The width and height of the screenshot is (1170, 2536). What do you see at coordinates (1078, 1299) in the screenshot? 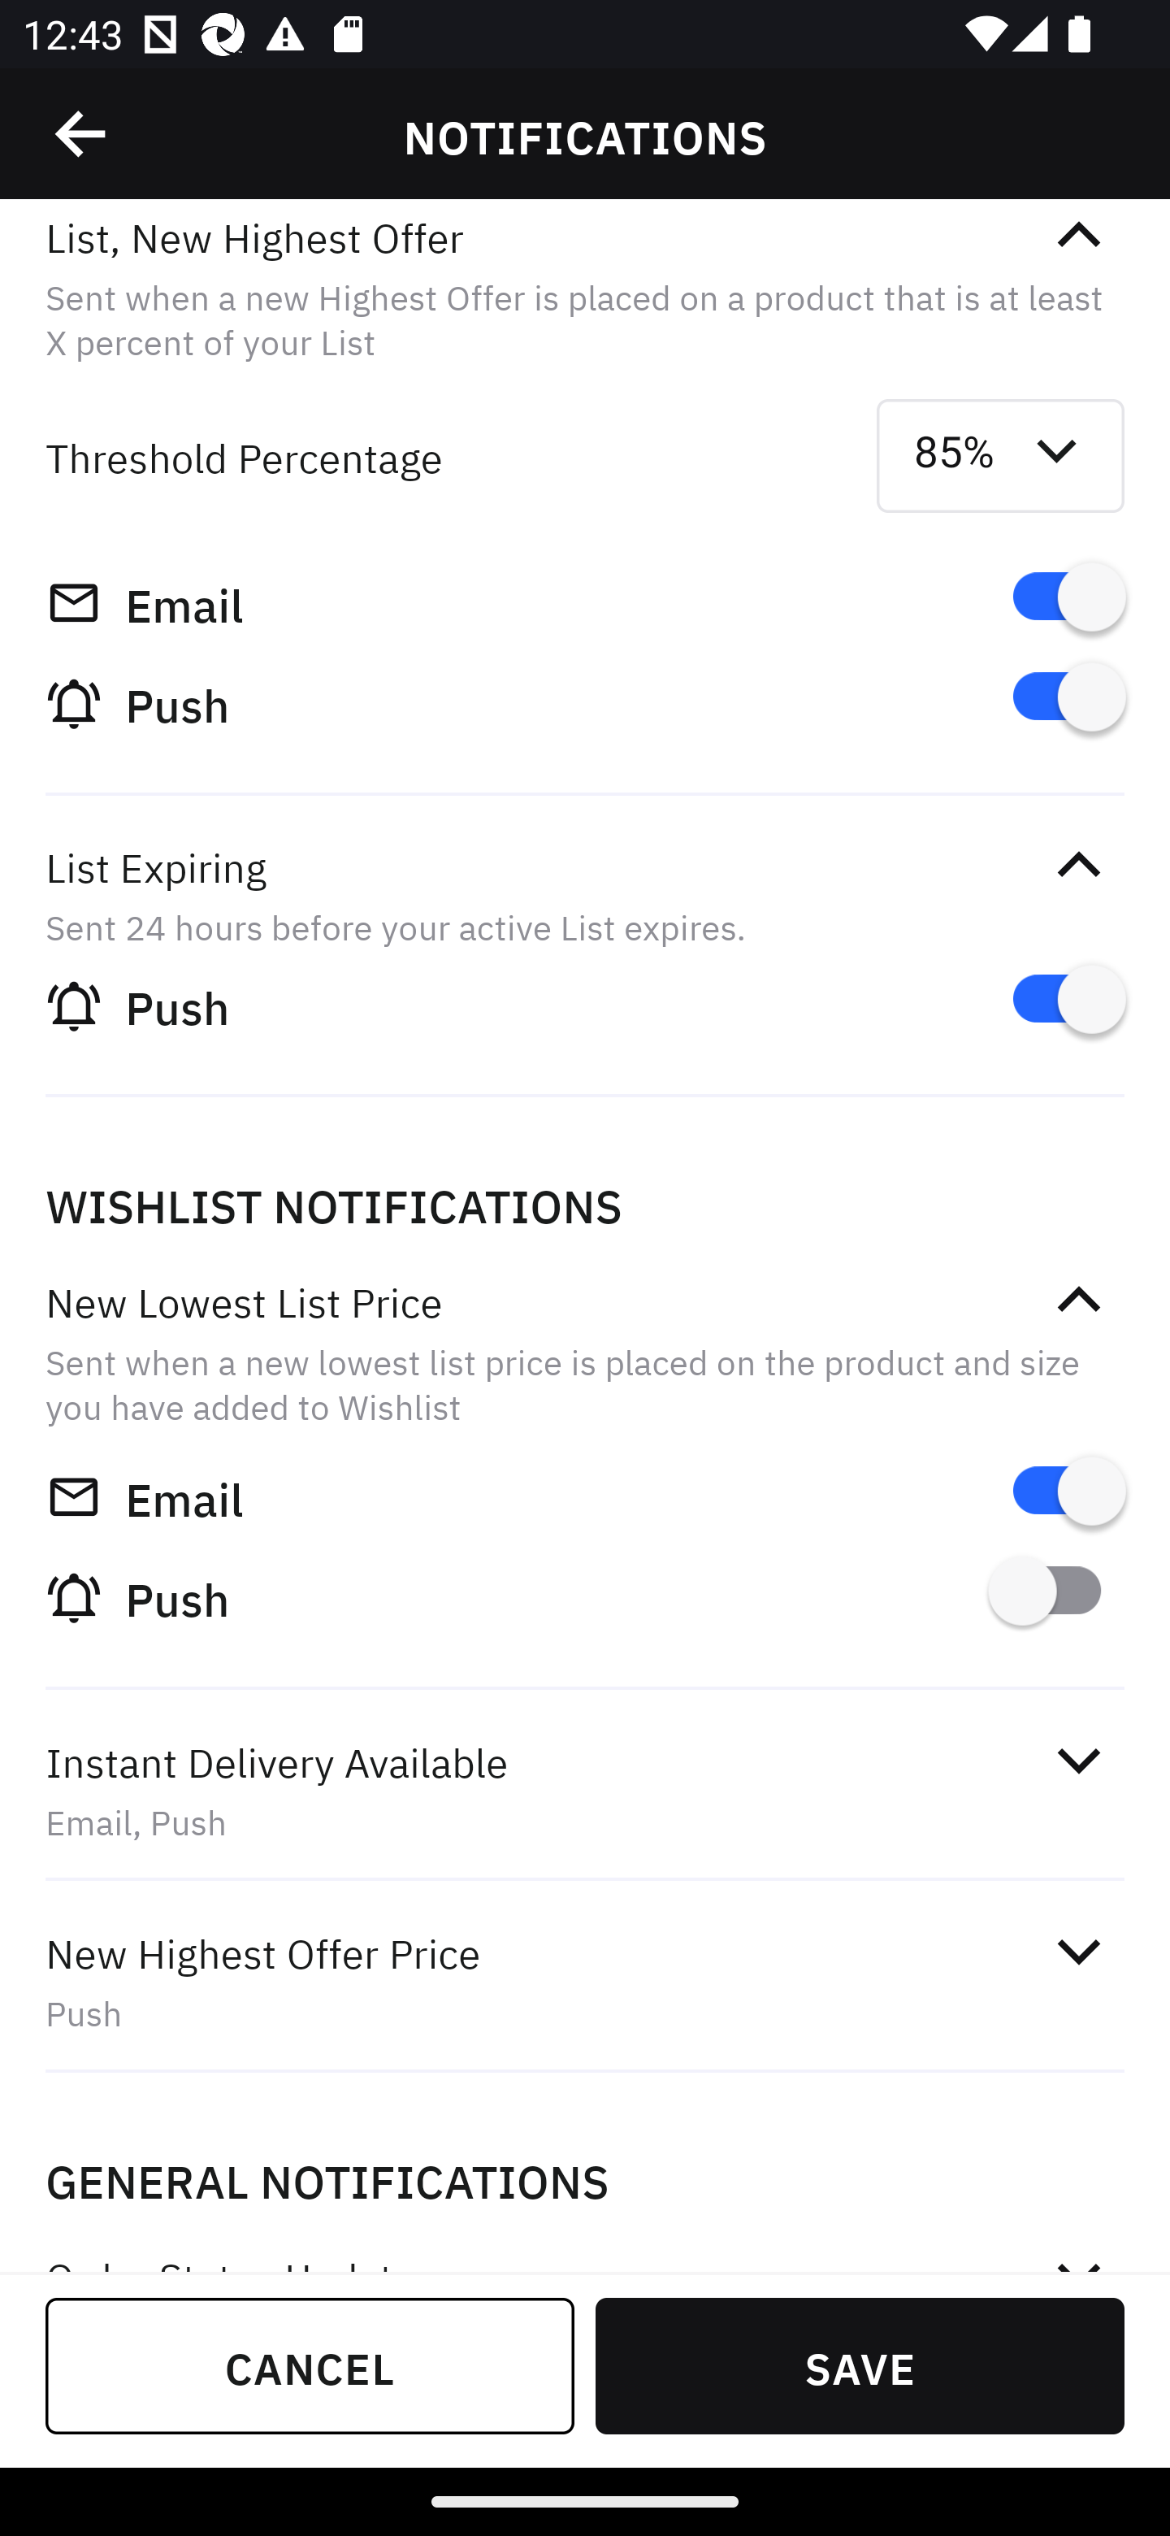
I see `` at bounding box center [1078, 1299].